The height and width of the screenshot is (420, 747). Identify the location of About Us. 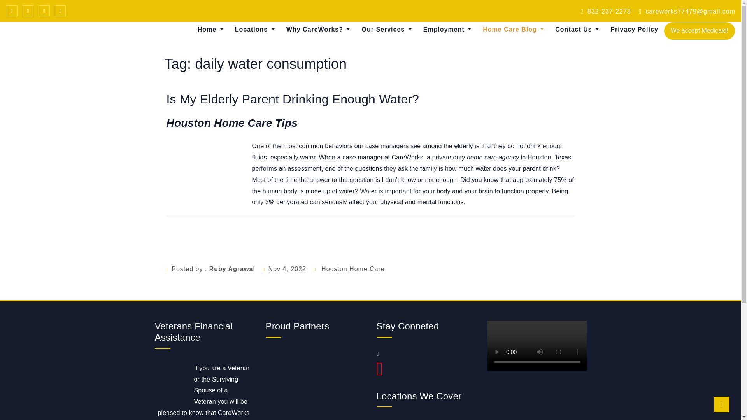
(229, 49).